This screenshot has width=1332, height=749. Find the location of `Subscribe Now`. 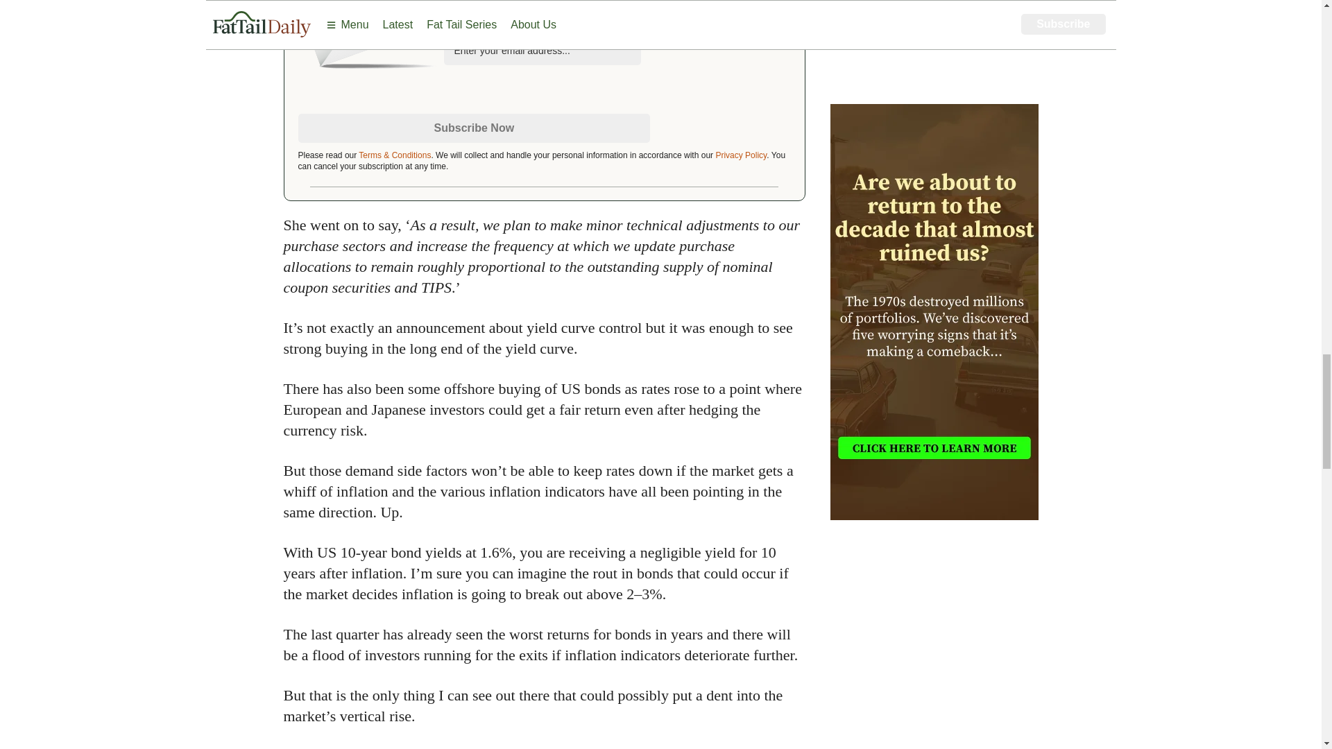

Subscribe Now is located at coordinates (475, 128).